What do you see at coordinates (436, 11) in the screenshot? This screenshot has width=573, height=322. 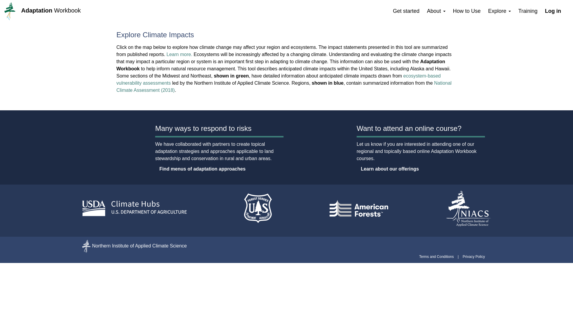 I see `About` at bounding box center [436, 11].